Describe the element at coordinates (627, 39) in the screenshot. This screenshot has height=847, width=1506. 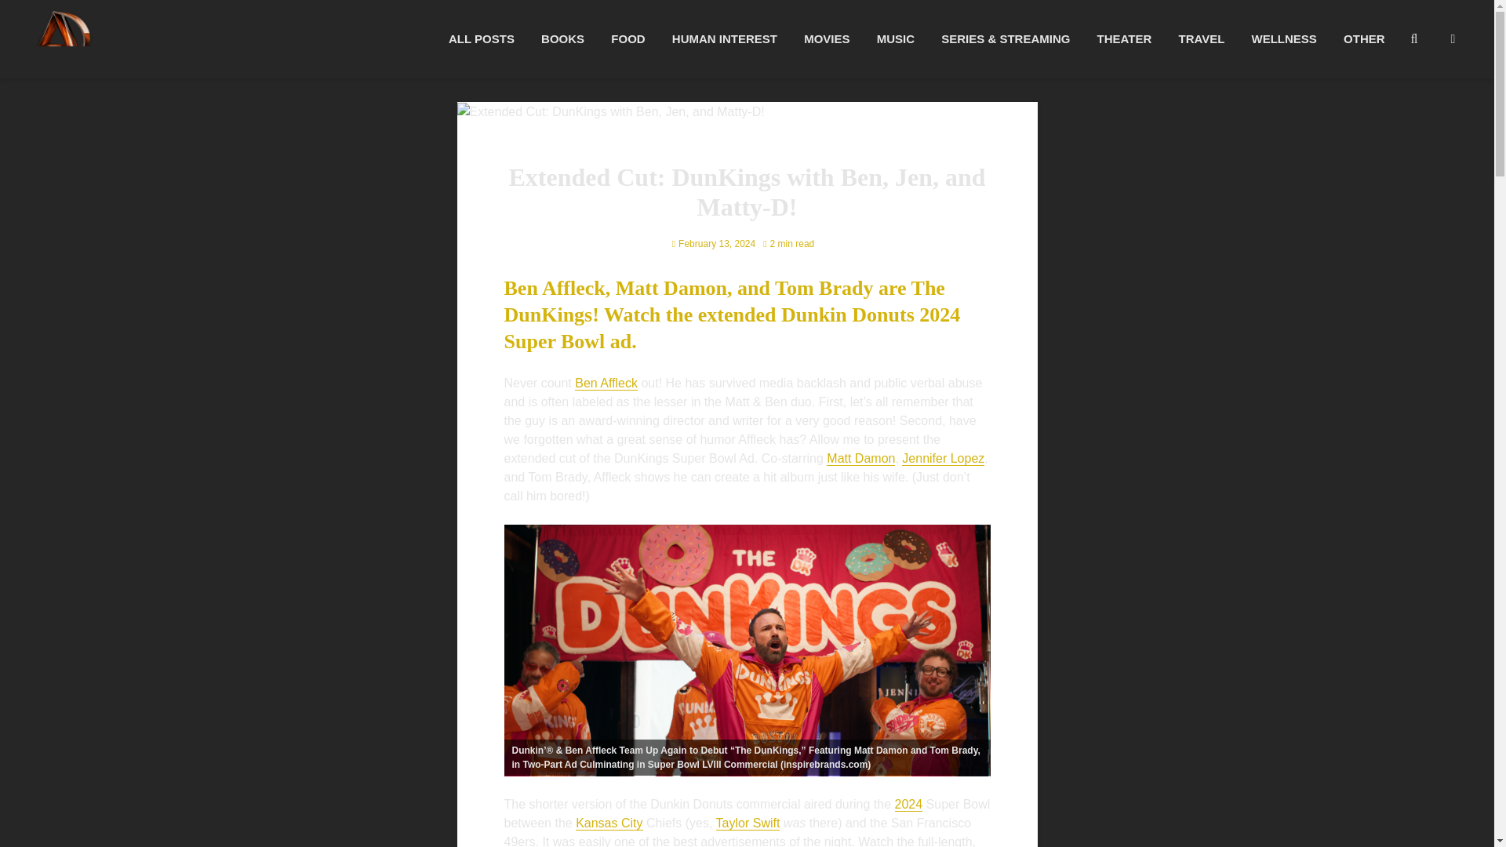
I see `FOOD` at that location.